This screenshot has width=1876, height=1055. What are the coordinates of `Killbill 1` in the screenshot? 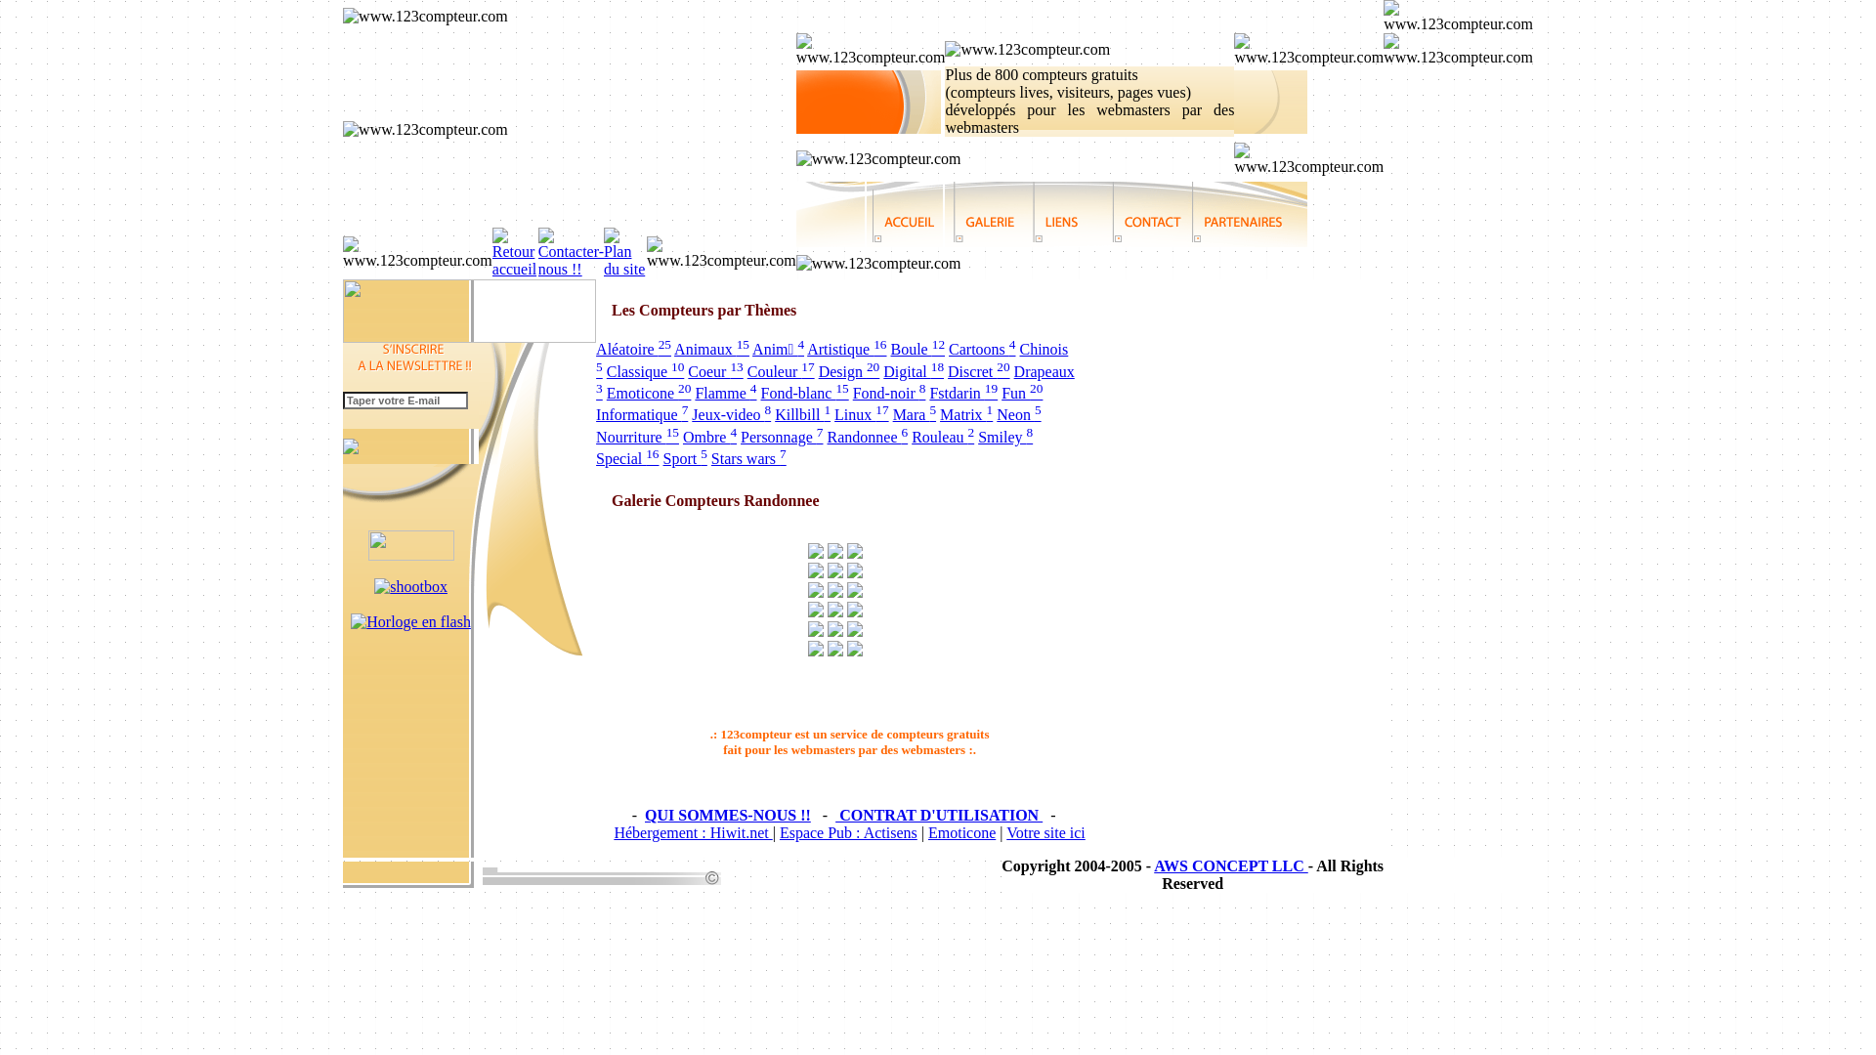 It's located at (803, 414).